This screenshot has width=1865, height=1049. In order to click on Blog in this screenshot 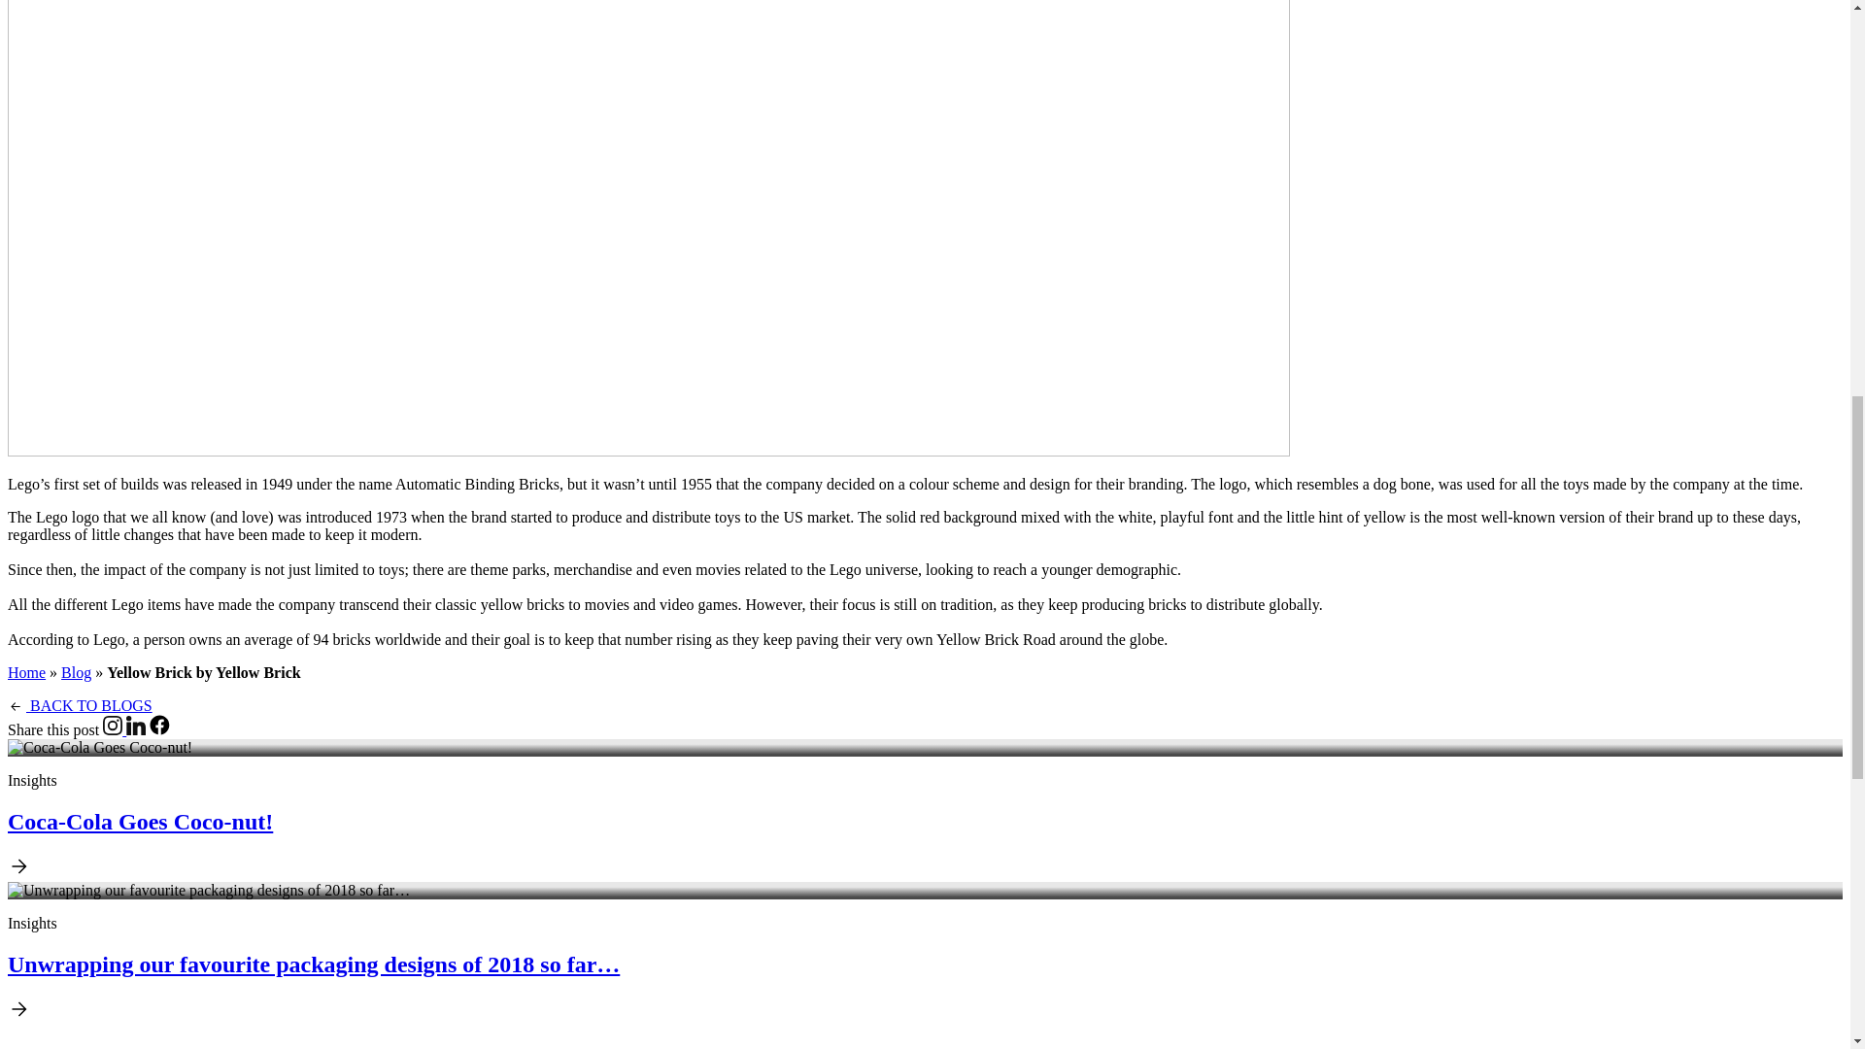, I will do `click(76, 672)`.